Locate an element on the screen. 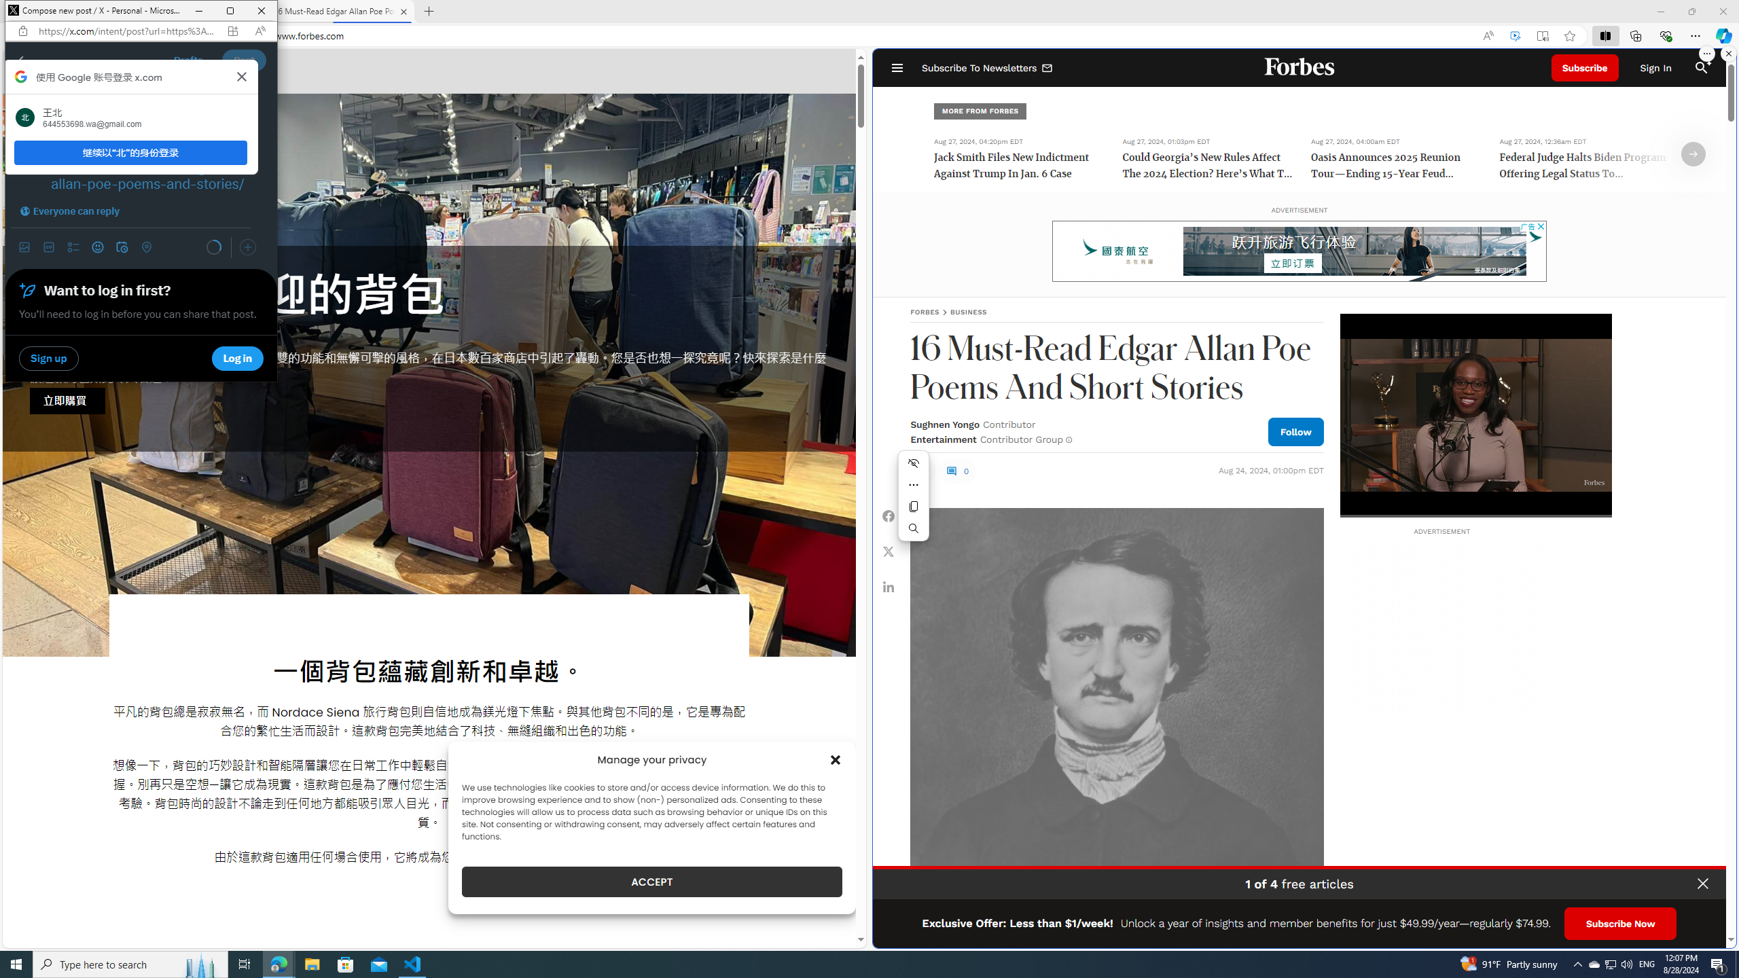 The height and width of the screenshot is (978, 1739). Class: fs-icon fs-icon--comment is located at coordinates (951, 471).